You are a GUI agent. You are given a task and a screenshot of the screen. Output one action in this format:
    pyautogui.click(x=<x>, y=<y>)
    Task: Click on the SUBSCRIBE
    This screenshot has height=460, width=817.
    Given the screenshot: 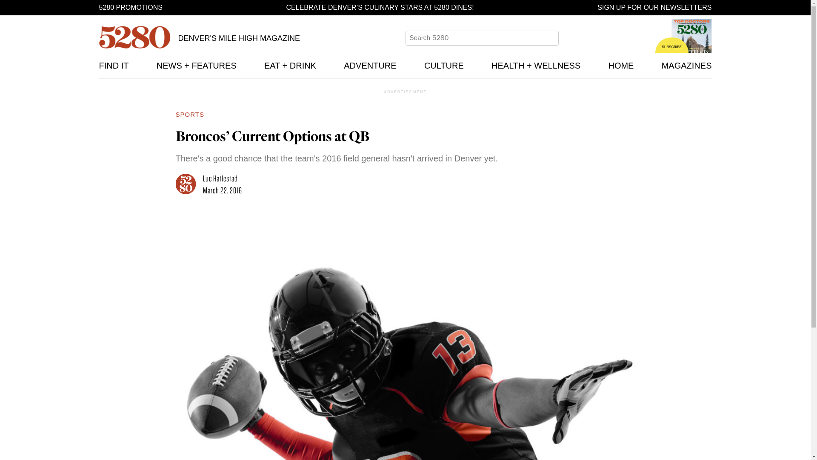 What is the action you would take?
    pyautogui.click(x=671, y=45)
    